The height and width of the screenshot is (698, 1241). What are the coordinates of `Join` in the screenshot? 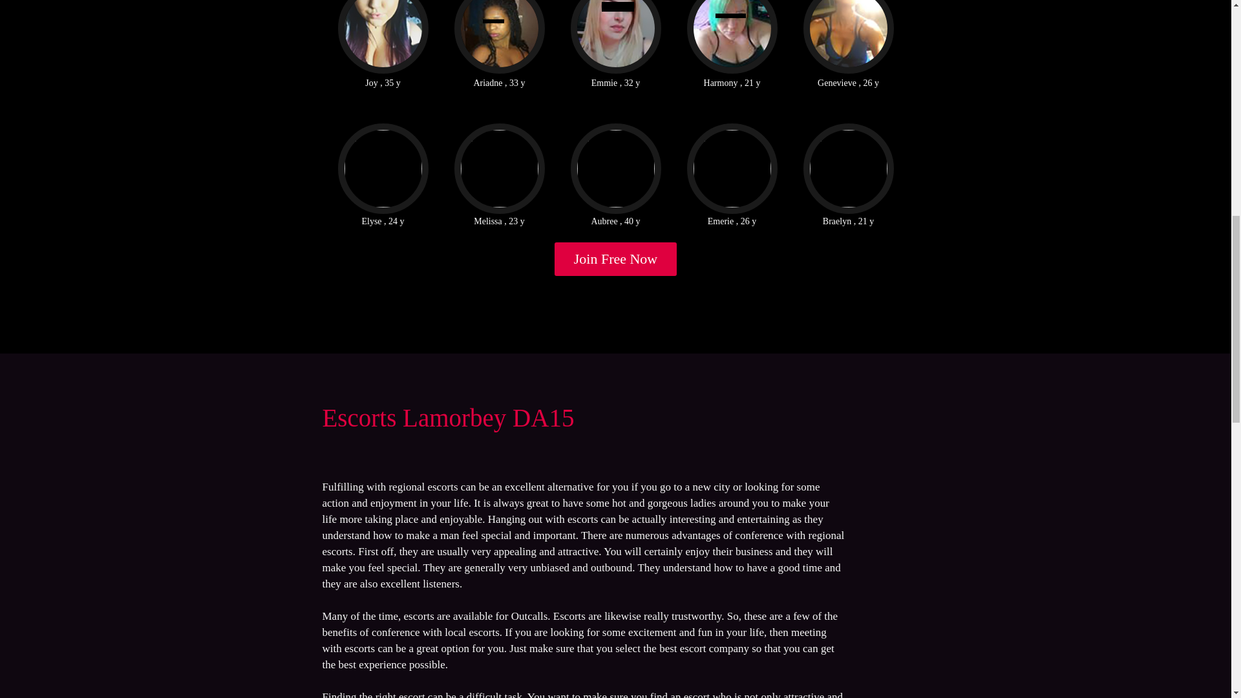 It's located at (616, 259).